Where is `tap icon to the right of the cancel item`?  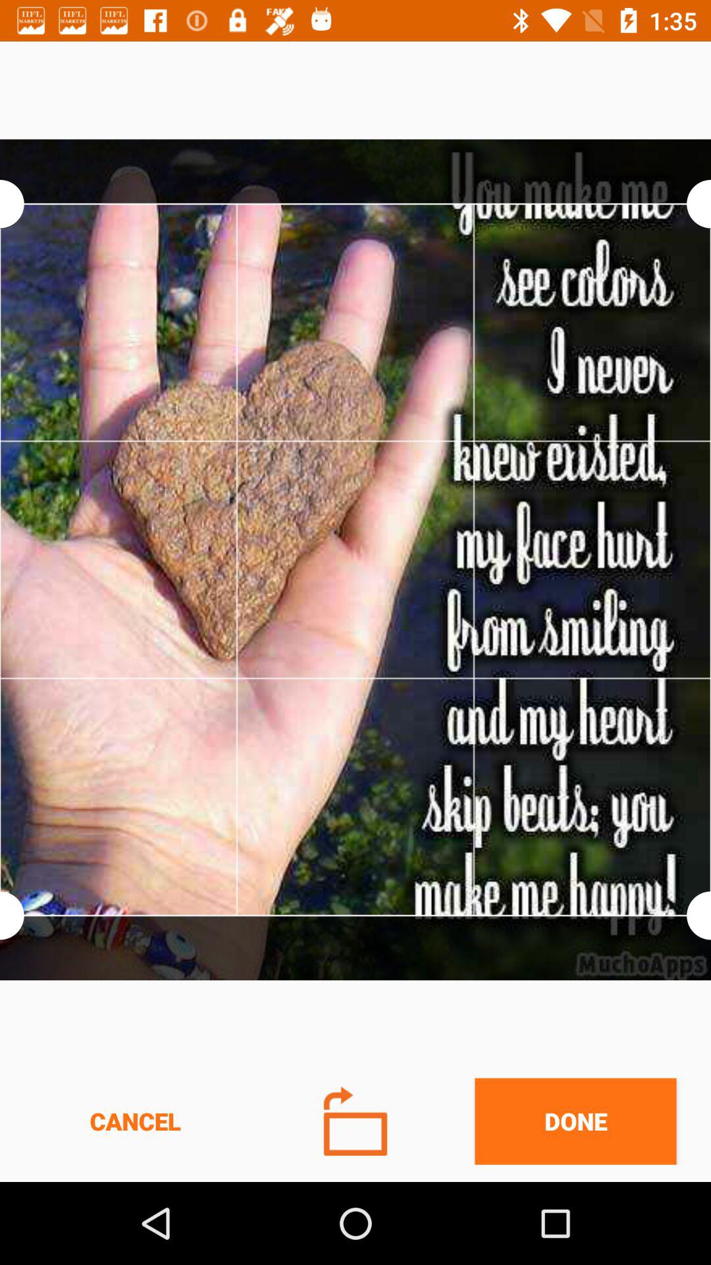 tap icon to the right of the cancel item is located at coordinates (355, 1121).